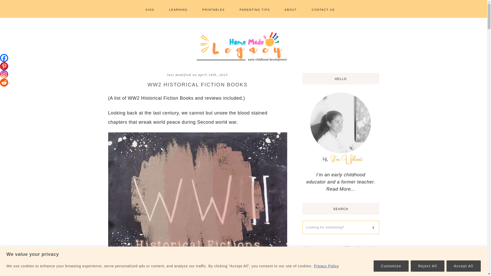 This screenshot has height=276, width=491. I want to click on Accept All, so click(463, 266).